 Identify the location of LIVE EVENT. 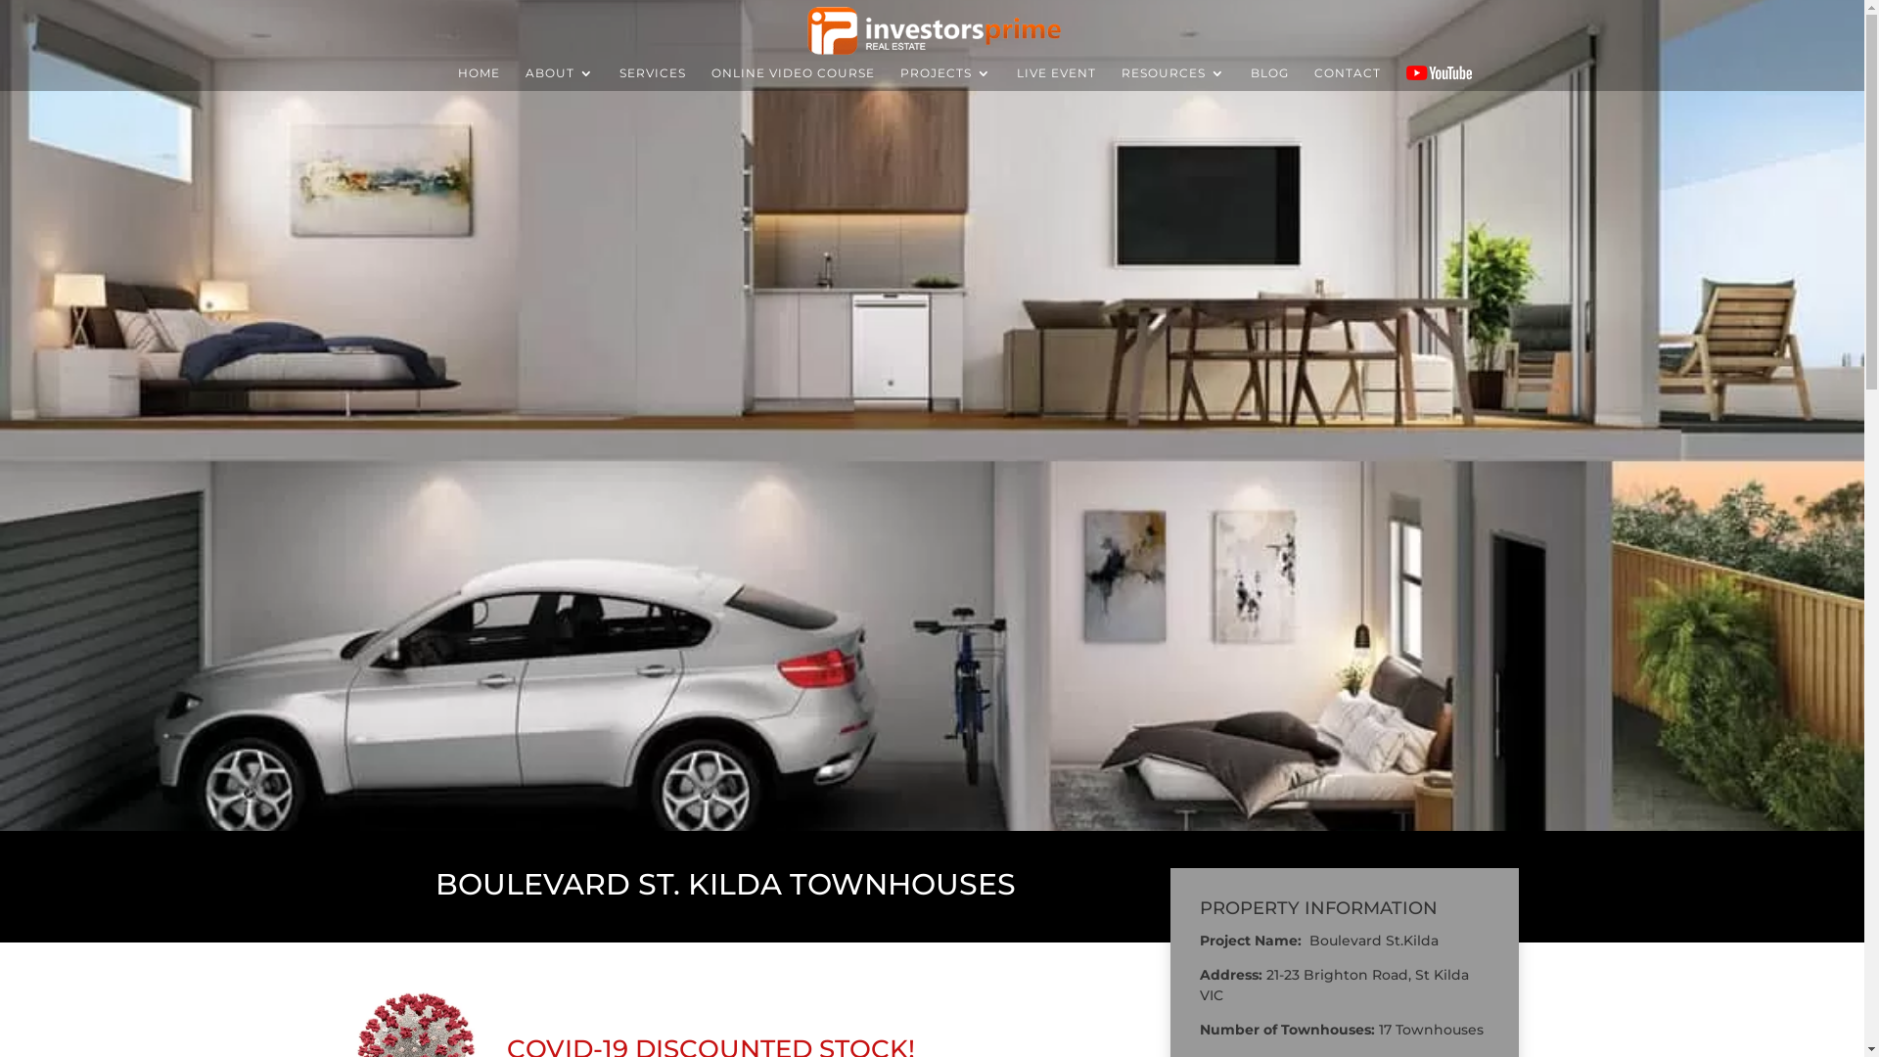
(1057, 78).